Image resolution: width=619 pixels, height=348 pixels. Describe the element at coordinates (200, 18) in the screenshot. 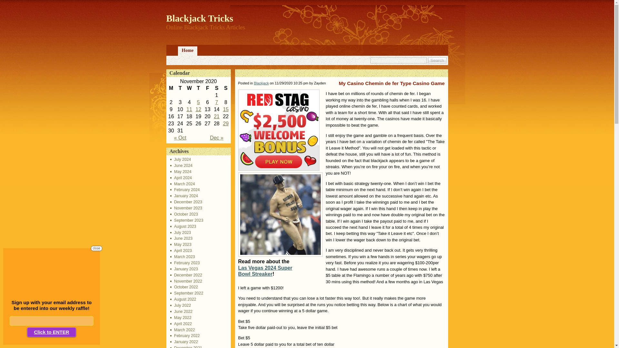

I see `Blackjack Tricks` at that location.